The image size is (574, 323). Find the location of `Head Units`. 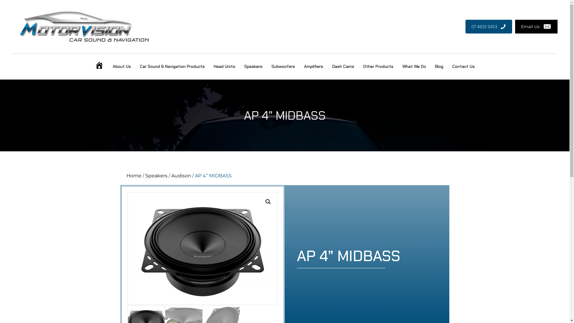

Head Units is located at coordinates (225, 66).